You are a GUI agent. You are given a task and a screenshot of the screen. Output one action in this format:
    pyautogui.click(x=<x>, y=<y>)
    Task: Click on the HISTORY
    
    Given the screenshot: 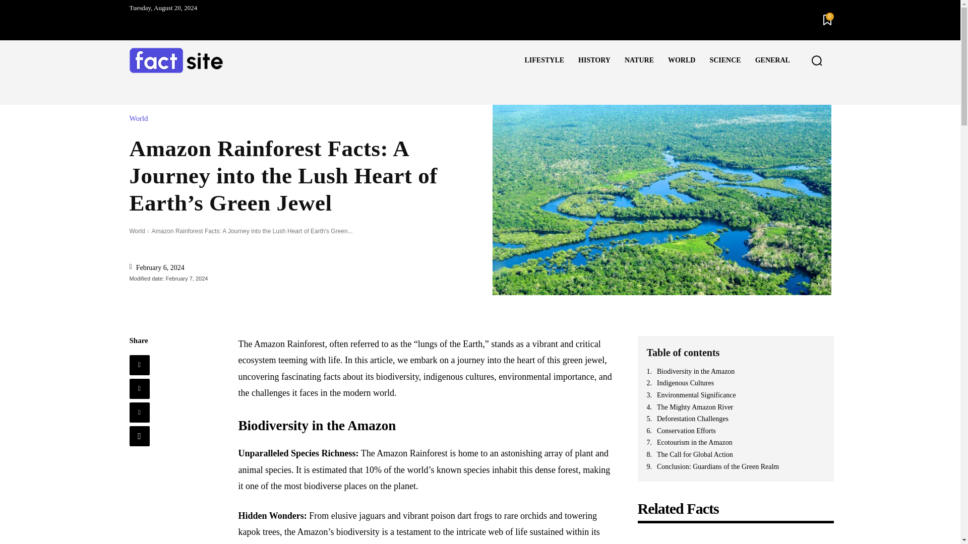 What is the action you would take?
    pyautogui.click(x=594, y=60)
    